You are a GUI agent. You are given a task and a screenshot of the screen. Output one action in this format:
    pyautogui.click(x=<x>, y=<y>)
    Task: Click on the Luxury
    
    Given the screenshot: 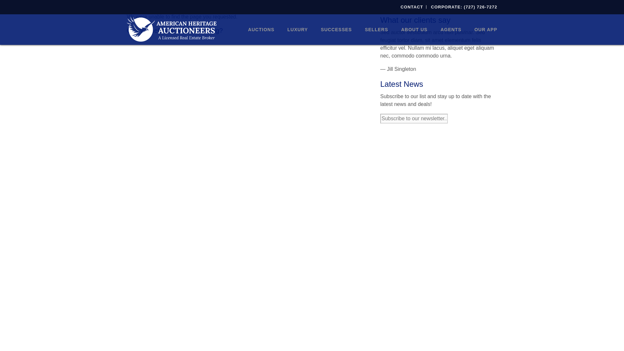 What is the action you would take?
    pyautogui.click(x=298, y=30)
    